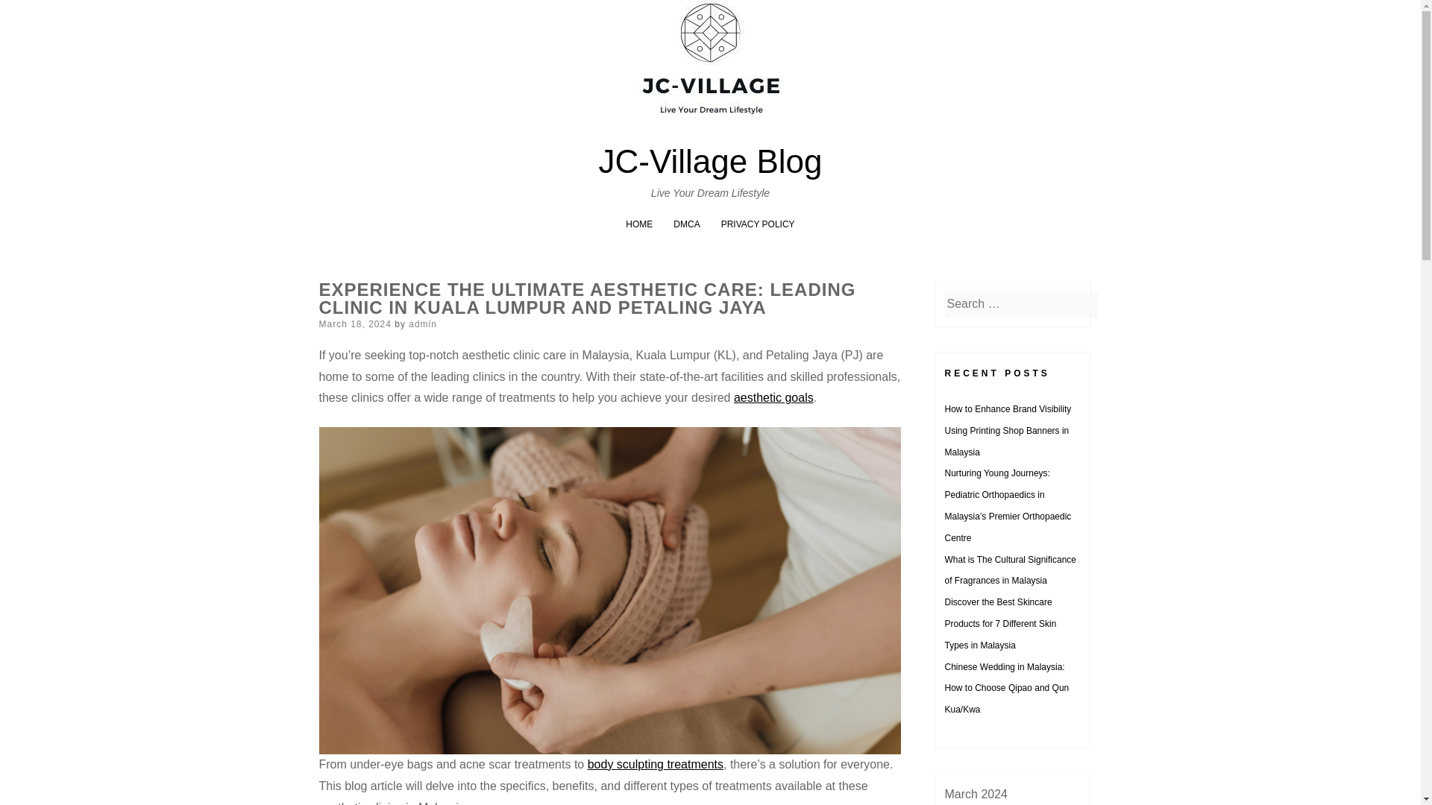  What do you see at coordinates (655, 764) in the screenshot?
I see `body sculpting treatments` at bounding box center [655, 764].